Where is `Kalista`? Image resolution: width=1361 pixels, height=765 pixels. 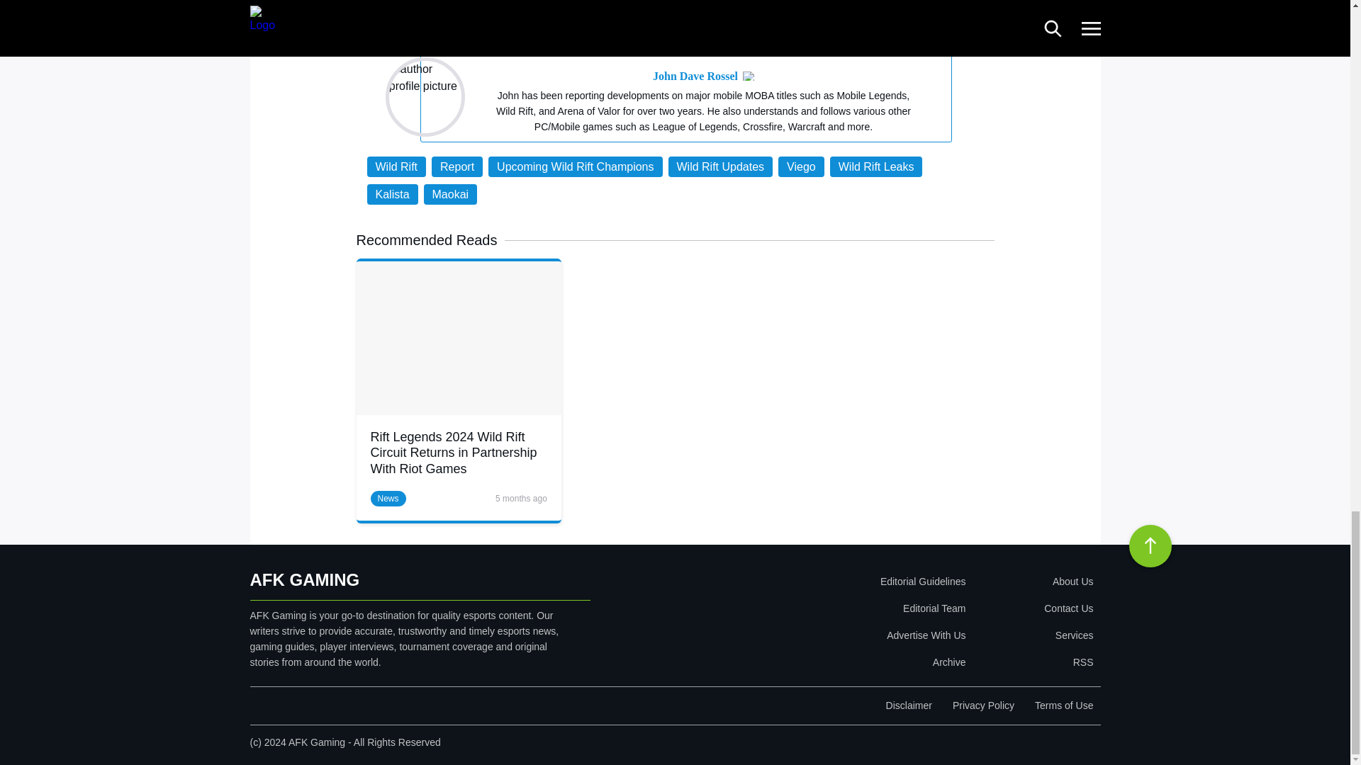 Kalista is located at coordinates (393, 194).